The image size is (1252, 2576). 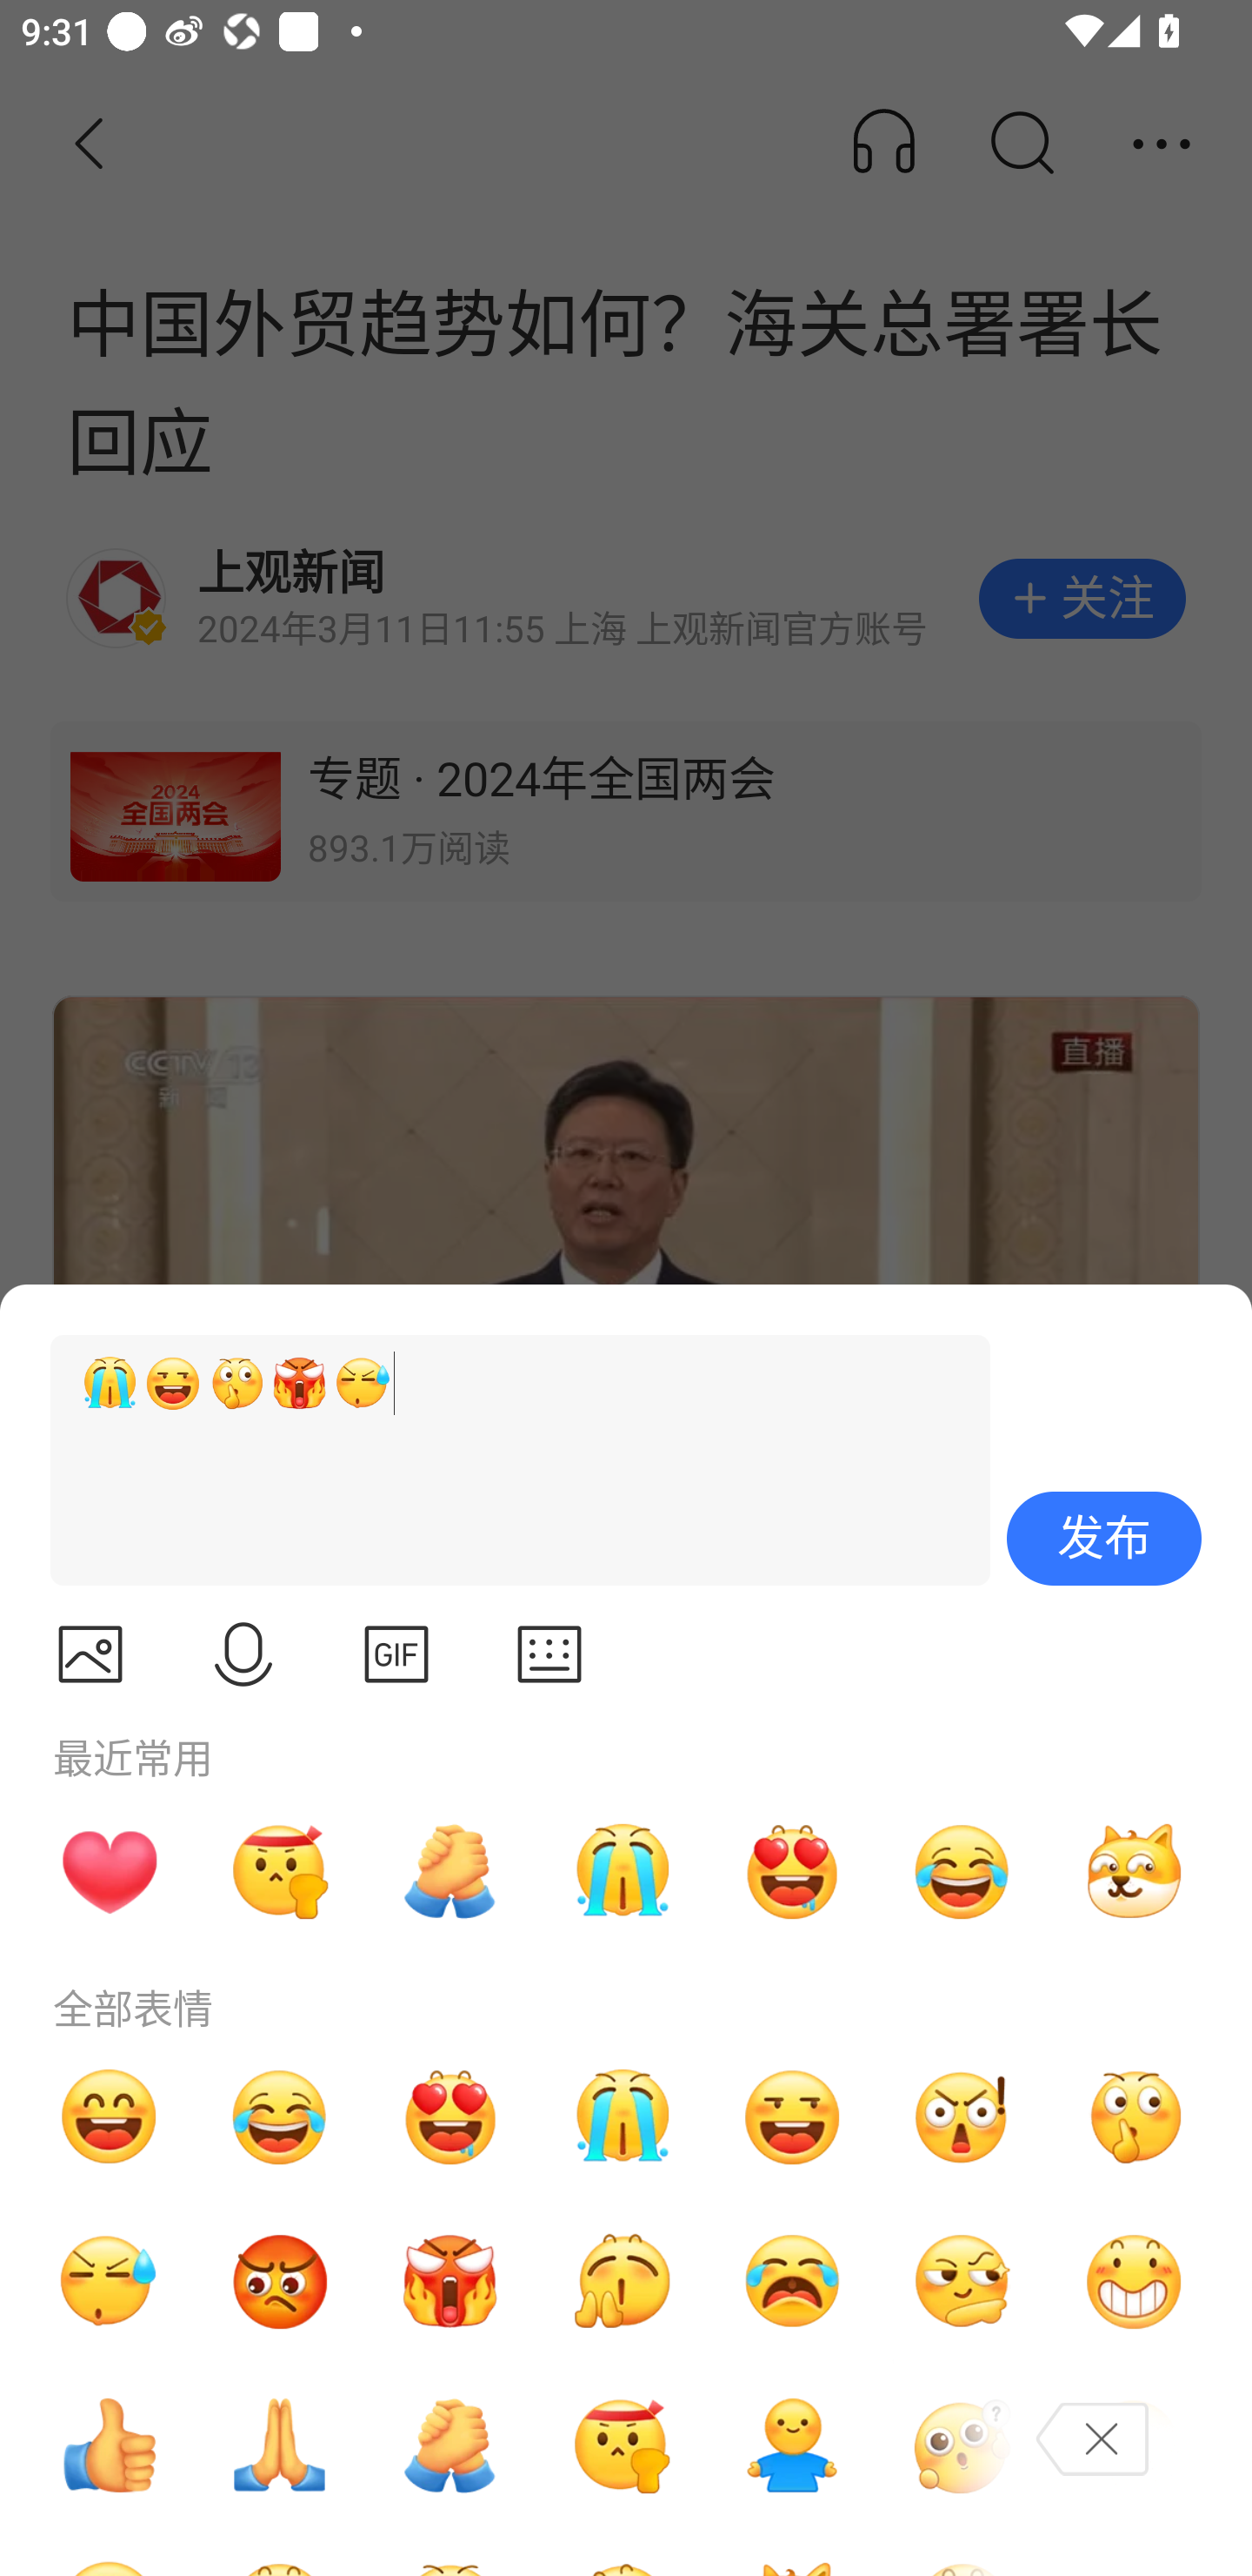 What do you see at coordinates (1104, 1539) in the screenshot?
I see `发布` at bounding box center [1104, 1539].